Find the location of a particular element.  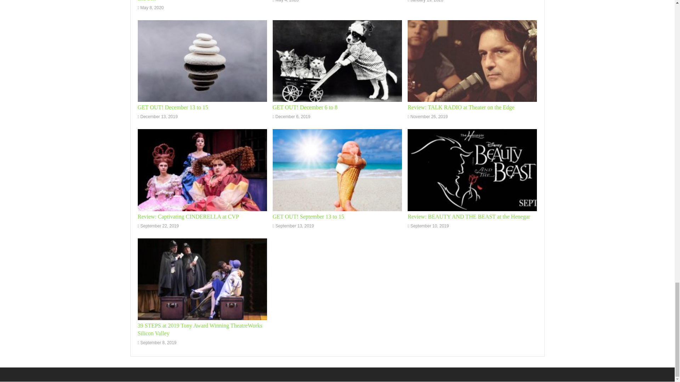

GET OUT! December 6 to 8 is located at coordinates (305, 107).